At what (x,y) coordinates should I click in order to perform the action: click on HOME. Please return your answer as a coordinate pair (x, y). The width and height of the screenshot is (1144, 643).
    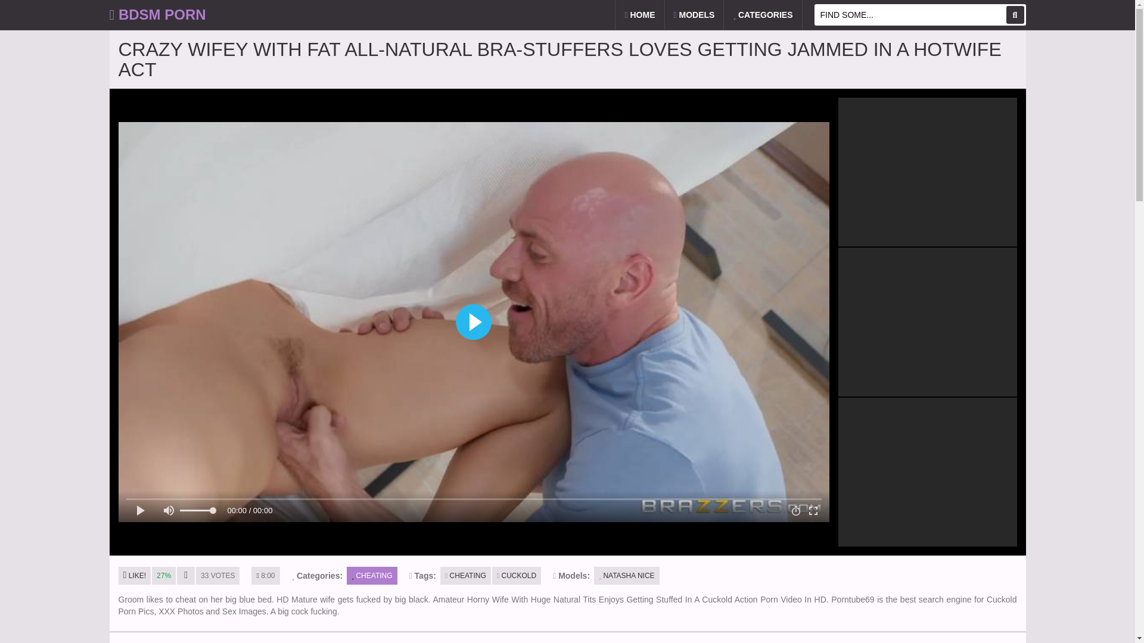
    Looking at the image, I should click on (639, 14).